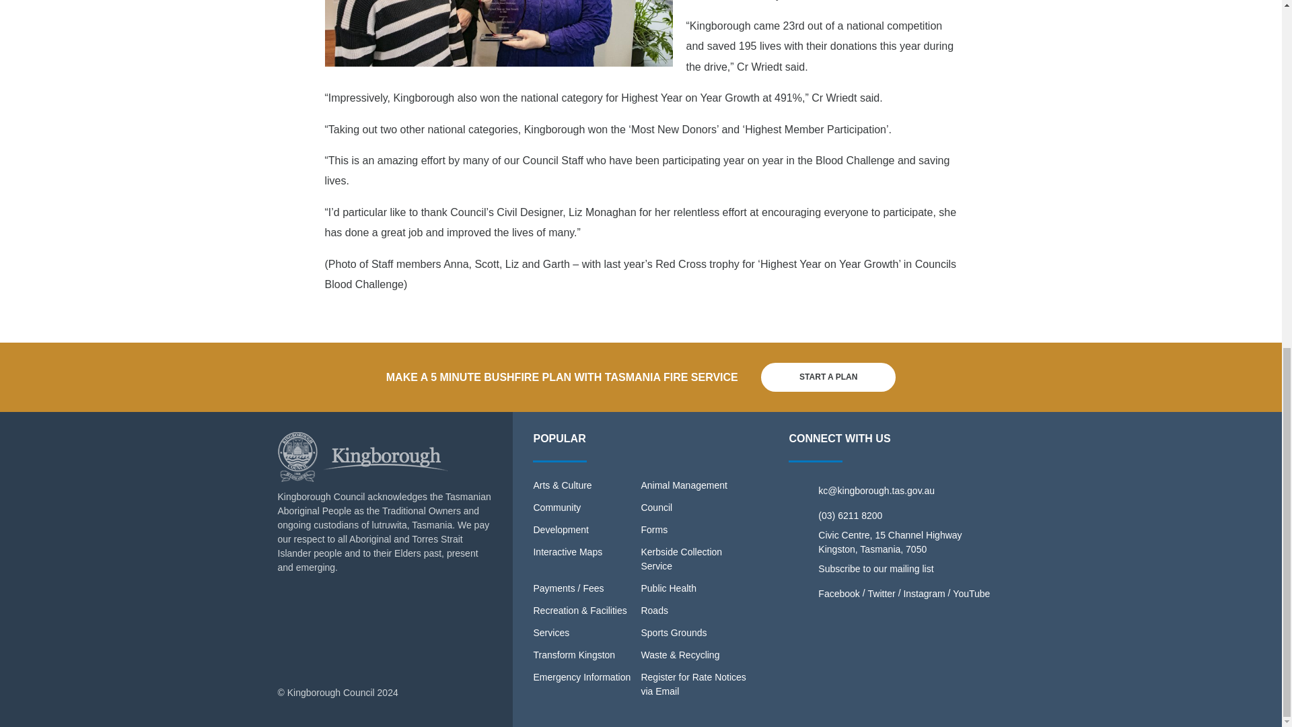 This screenshot has height=727, width=1292. Describe the element at coordinates (674, 633) in the screenshot. I see `Sports Grounds` at that location.